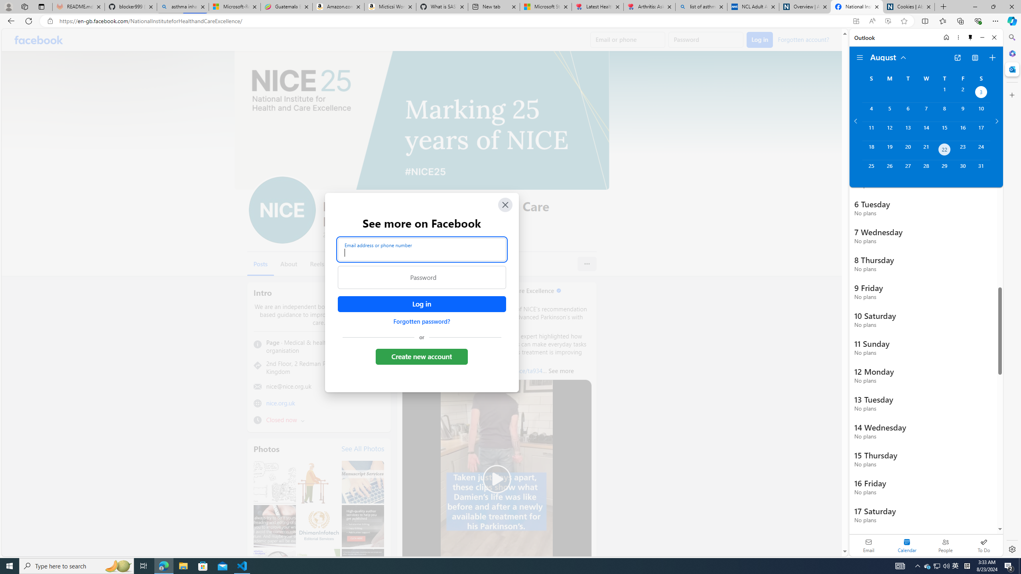 The width and height of the screenshot is (1021, 574). I want to click on Sunday, August 4, 2024. , so click(871, 112).